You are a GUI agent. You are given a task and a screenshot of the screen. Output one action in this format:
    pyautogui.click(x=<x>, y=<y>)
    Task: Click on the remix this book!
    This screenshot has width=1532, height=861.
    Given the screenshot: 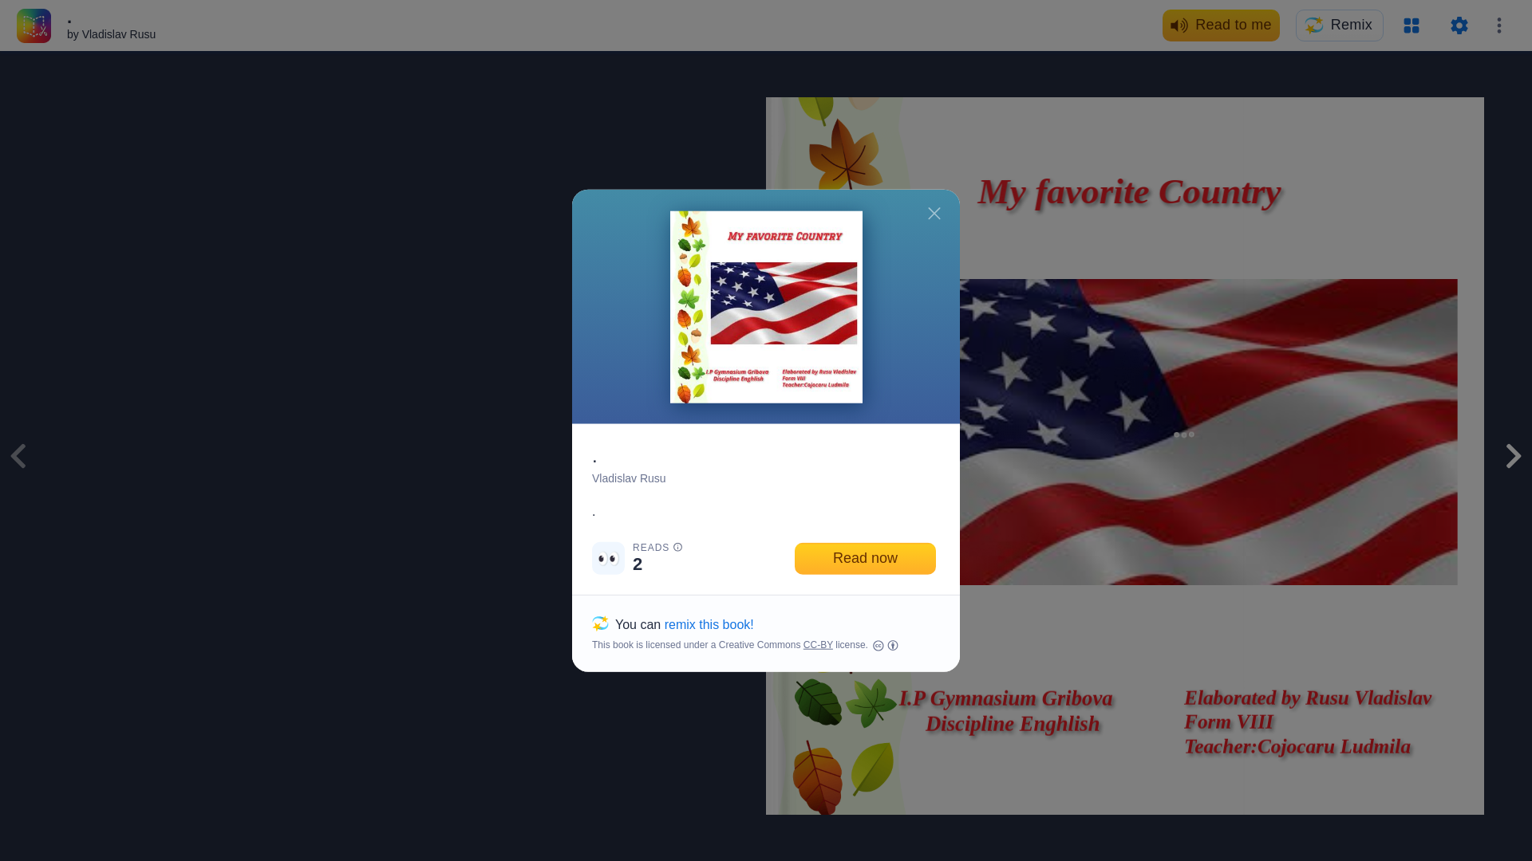 What is the action you would take?
    pyautogui.click(x=709, y=623)
    